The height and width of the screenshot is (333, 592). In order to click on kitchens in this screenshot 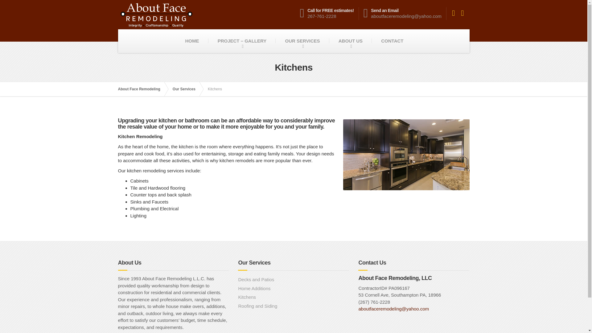, I will do `click(329, 13)`.